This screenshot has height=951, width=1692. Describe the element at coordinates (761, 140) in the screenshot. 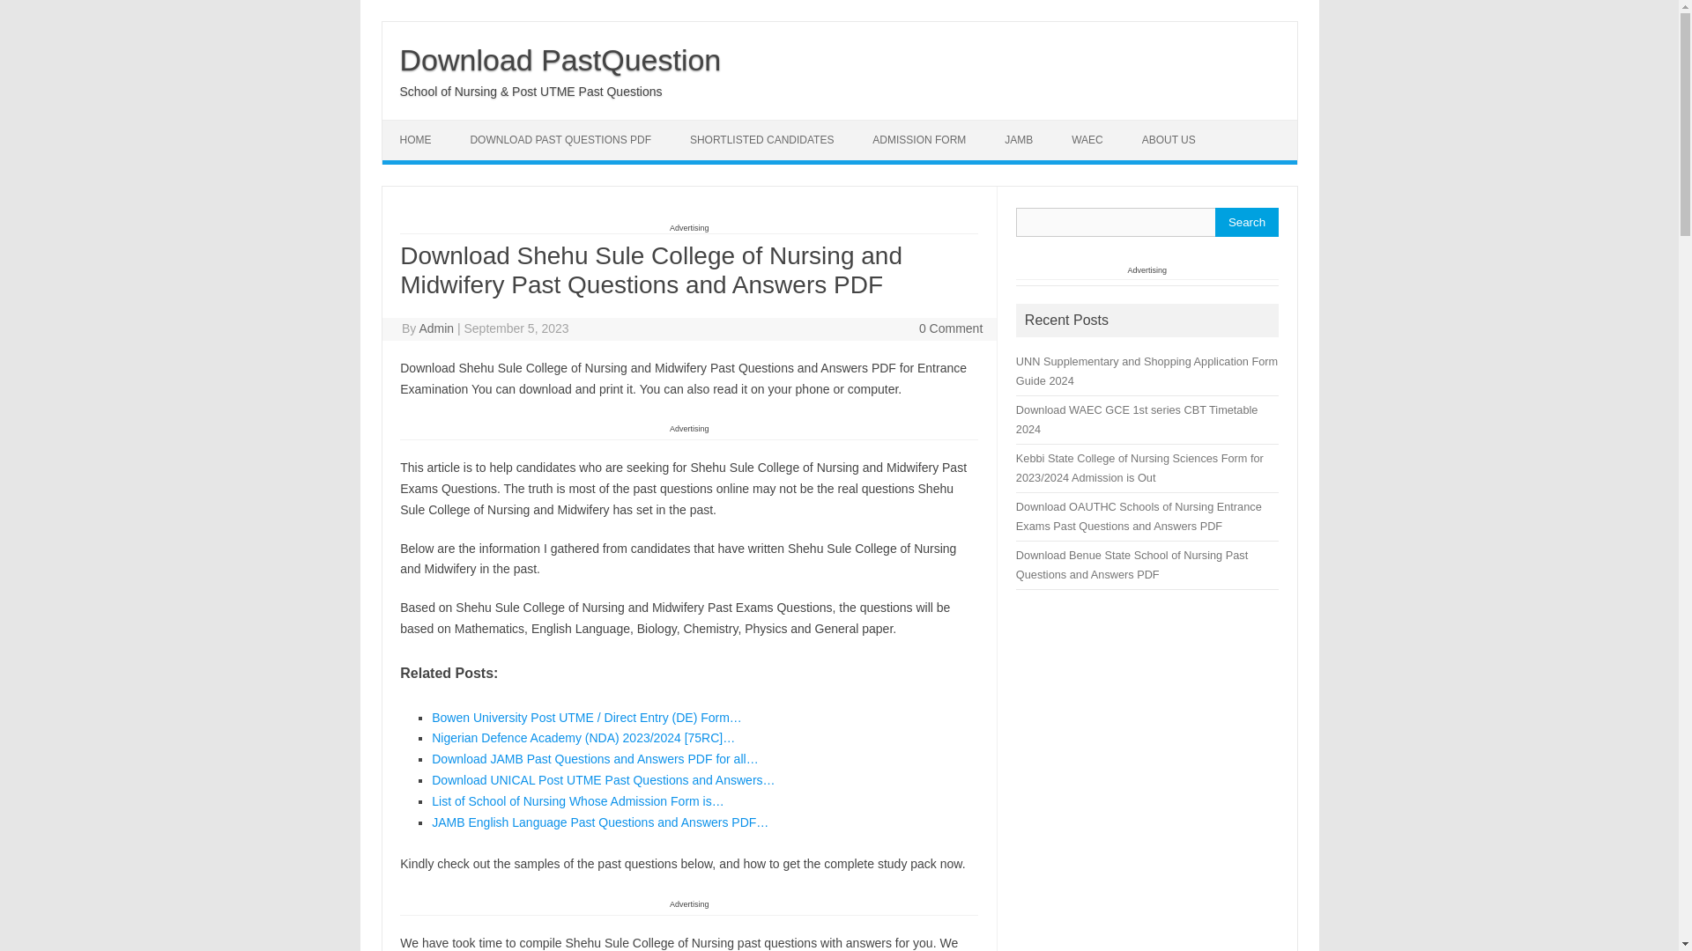

I see `SHORTLISTED CANDIDATES` at that location.